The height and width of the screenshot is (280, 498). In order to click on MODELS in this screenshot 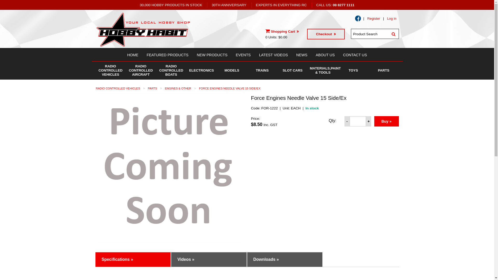, I will do `click(232, 71)`.